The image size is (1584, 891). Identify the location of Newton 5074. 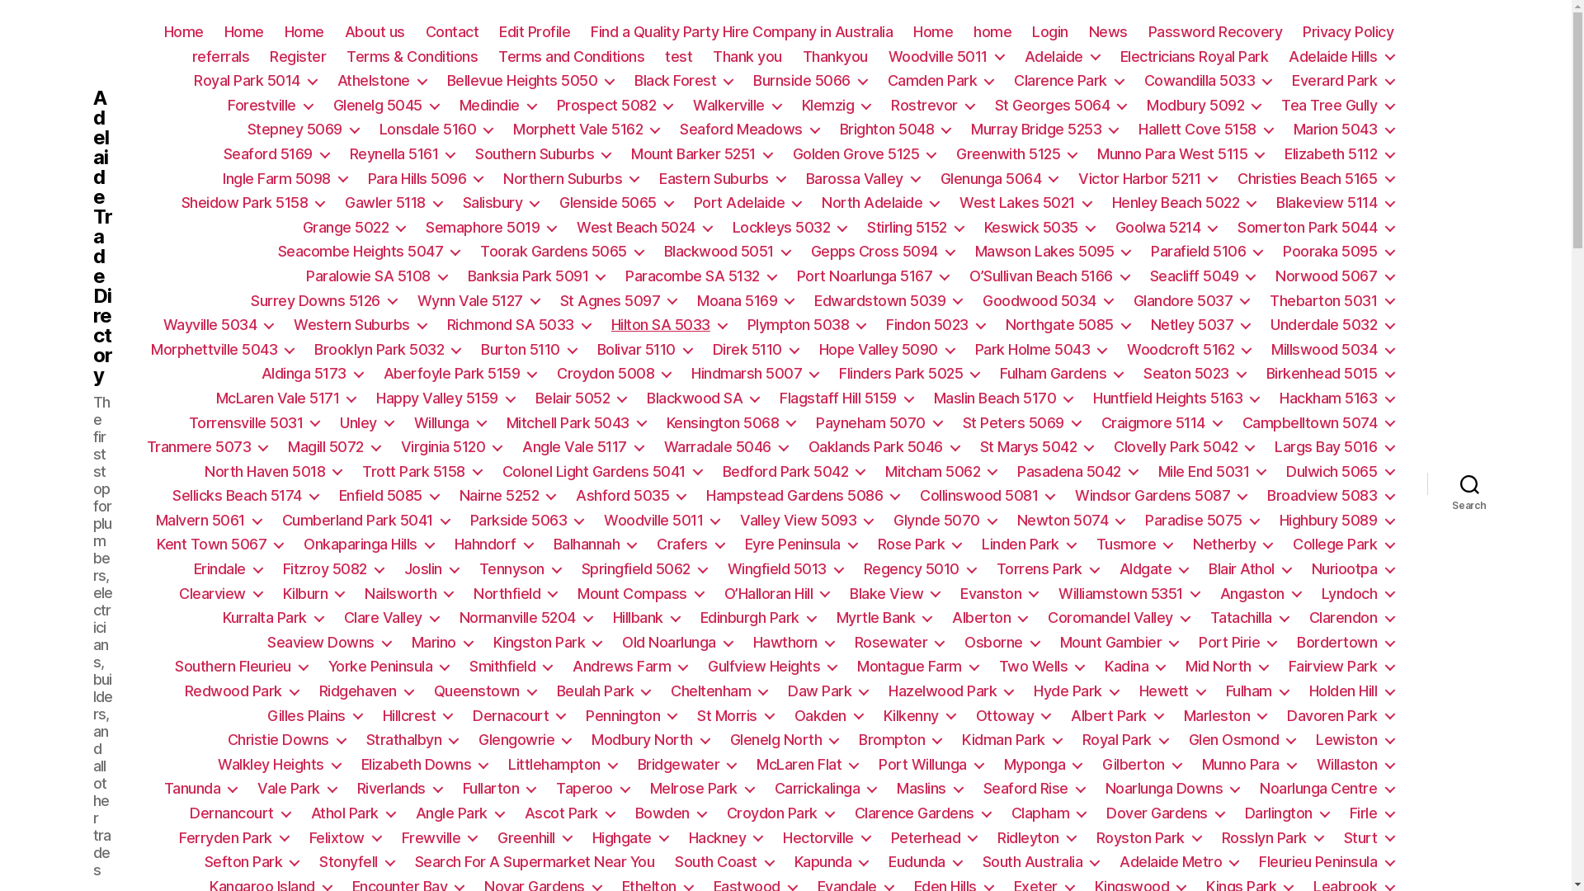
(1071, 521).